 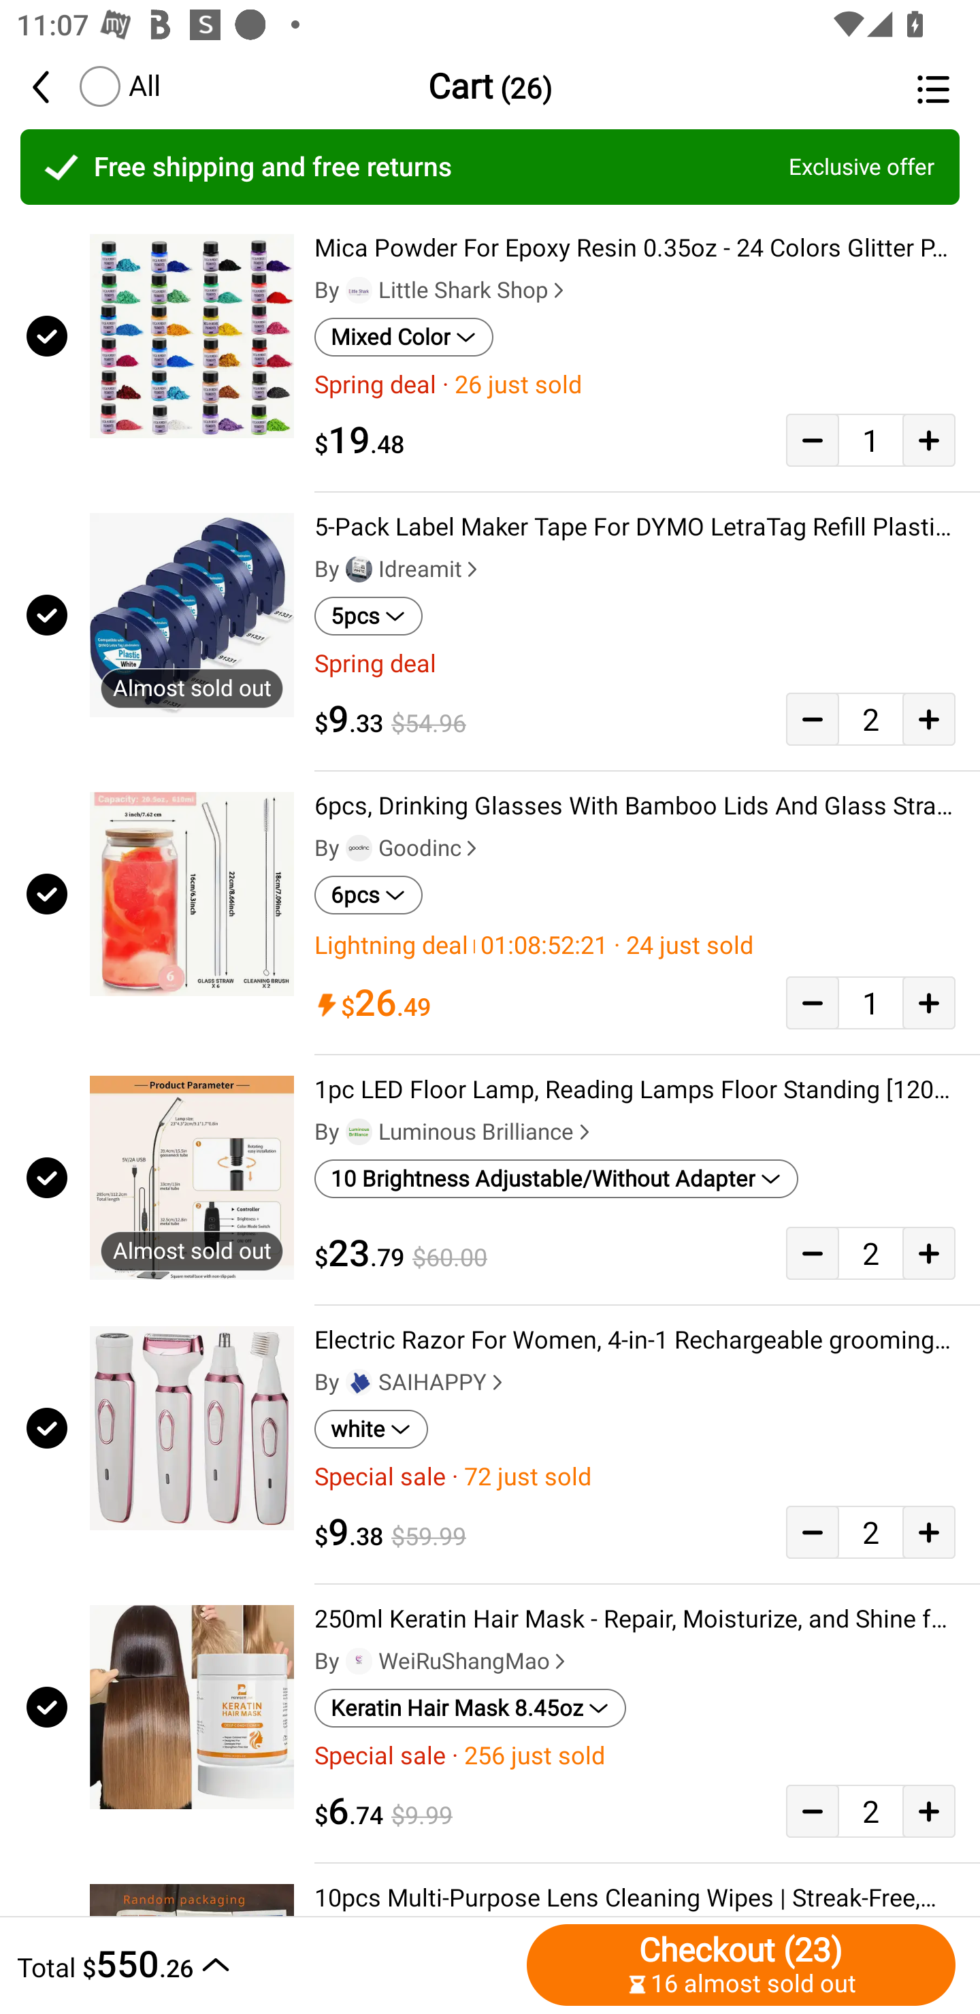 What do you see at coordinates (635, 1476) in the screenshot?
I see `Special sale · 72 just sold` at bounding box center [635, 1476].